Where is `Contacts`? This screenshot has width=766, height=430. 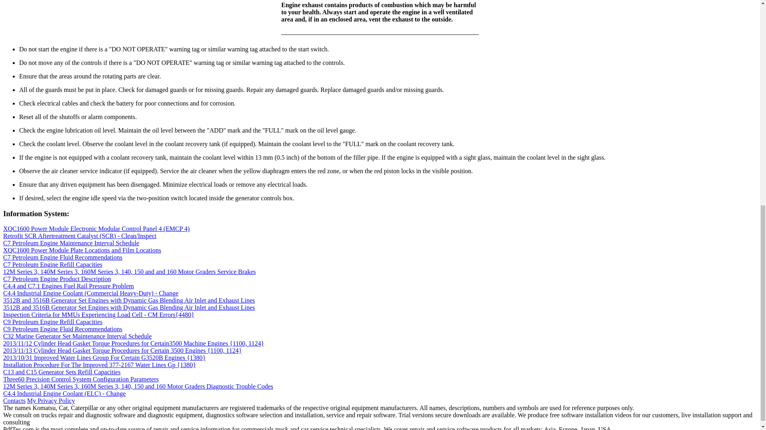 Contacts is located at coordinates (14, 401).